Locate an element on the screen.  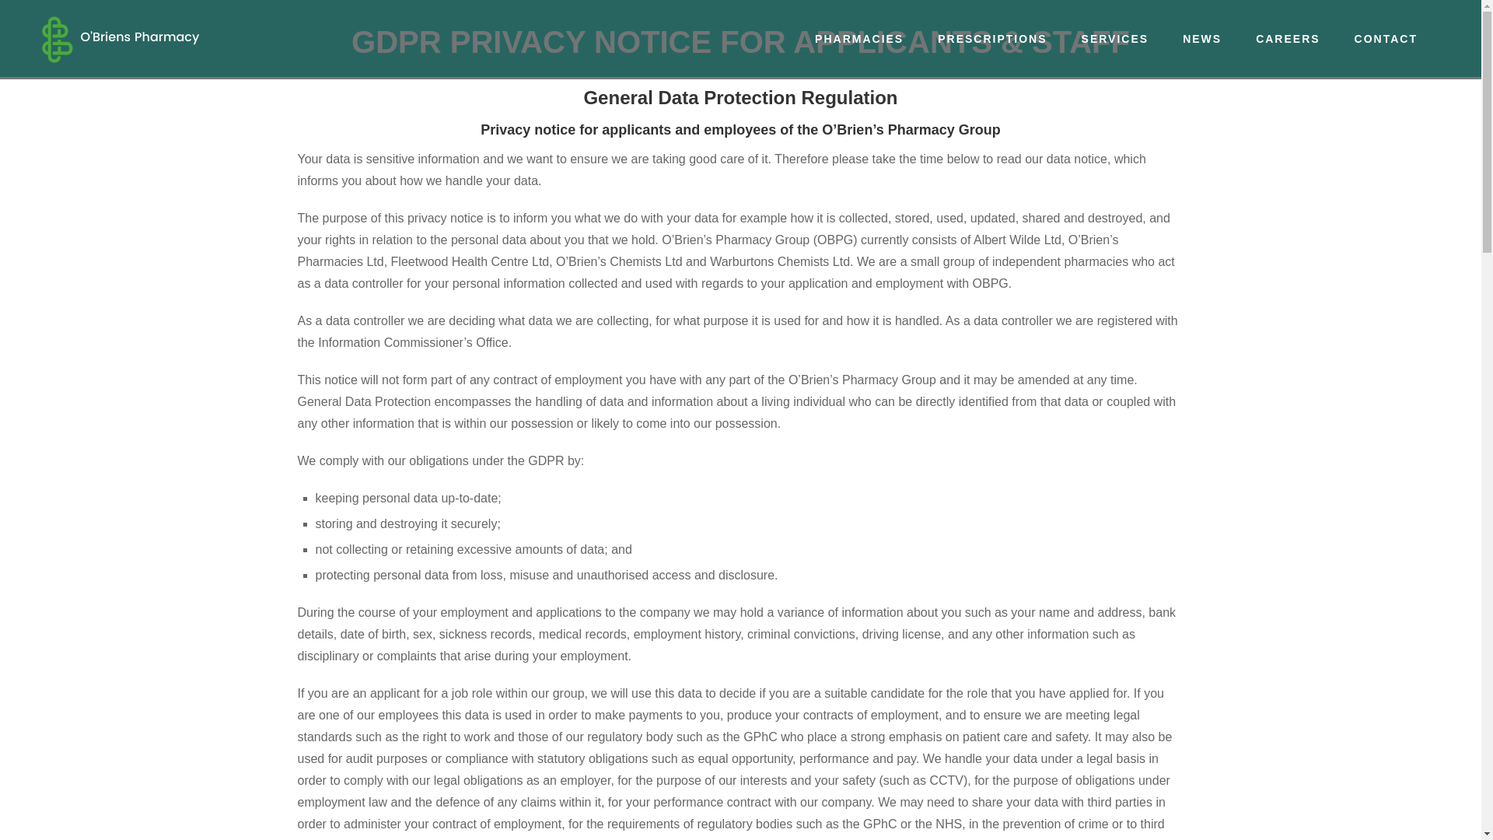
O'Brien's Pharmacy Group is located at coordinates (120, 39).